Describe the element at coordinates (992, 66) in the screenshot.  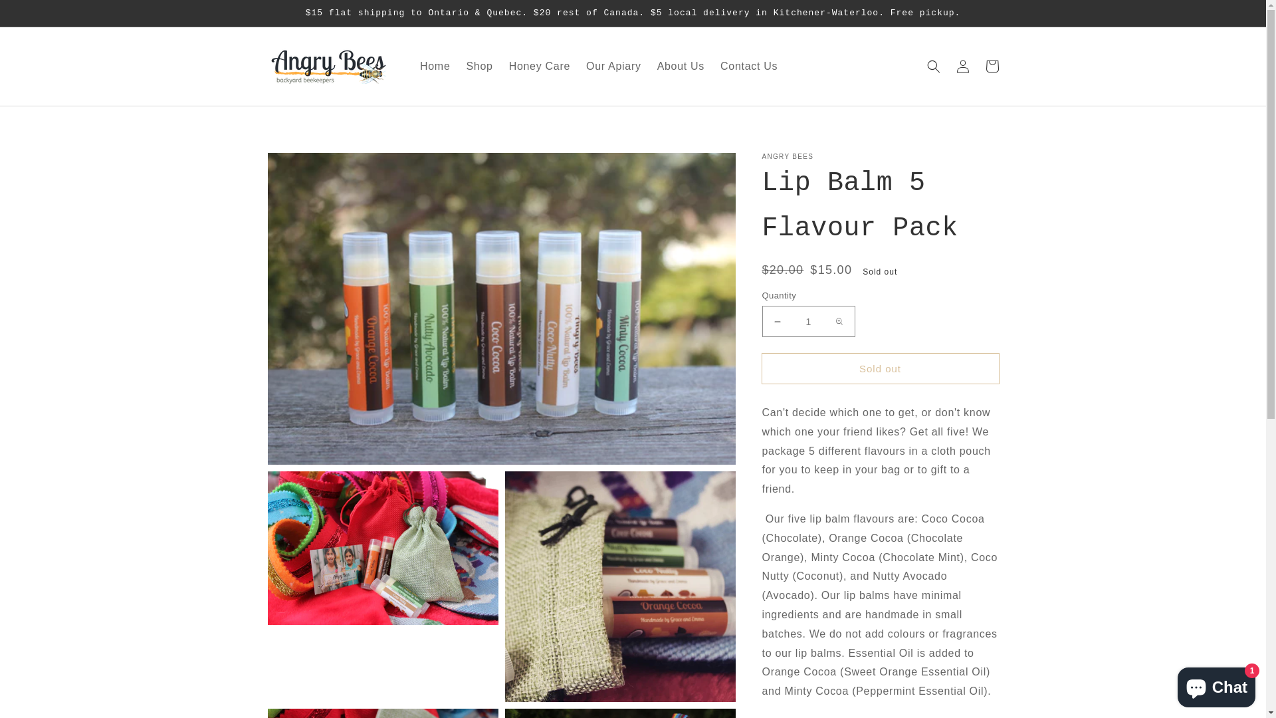
I see `Cart` at that location.